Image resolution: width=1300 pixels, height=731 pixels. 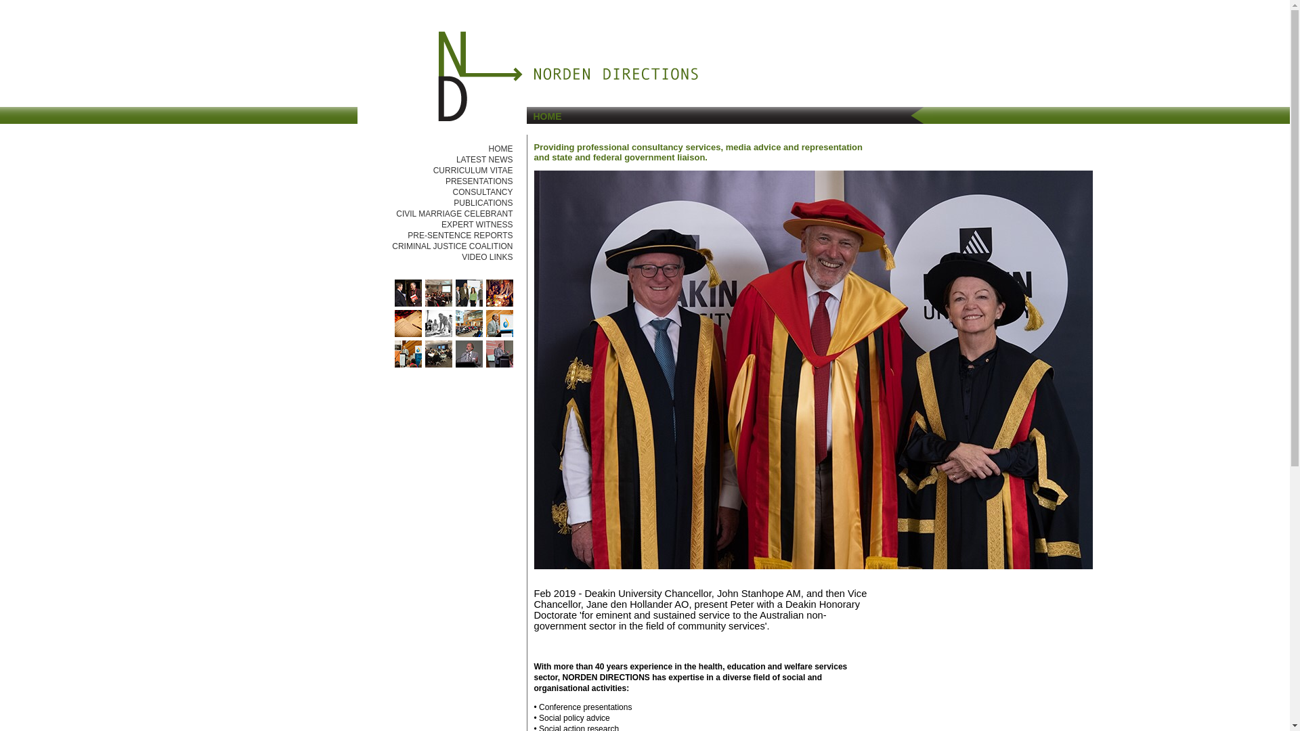 What do you see at coordinates (501, 149) in the screenshot?
I see `HOME` at bounding box center [501, 149].